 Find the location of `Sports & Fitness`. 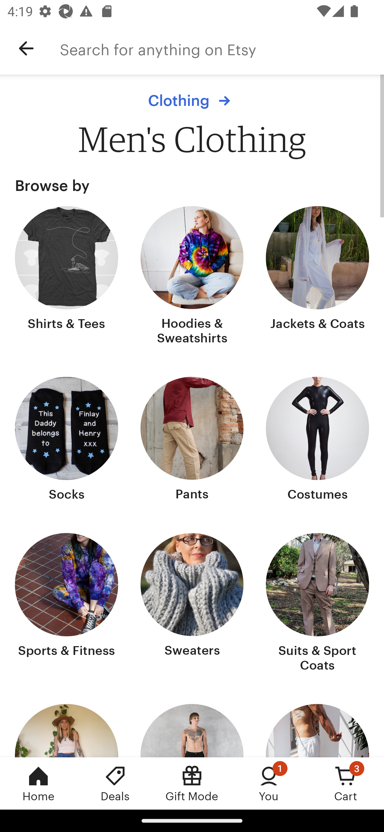

Sports & Fitness is located at coordinates (67, 603).